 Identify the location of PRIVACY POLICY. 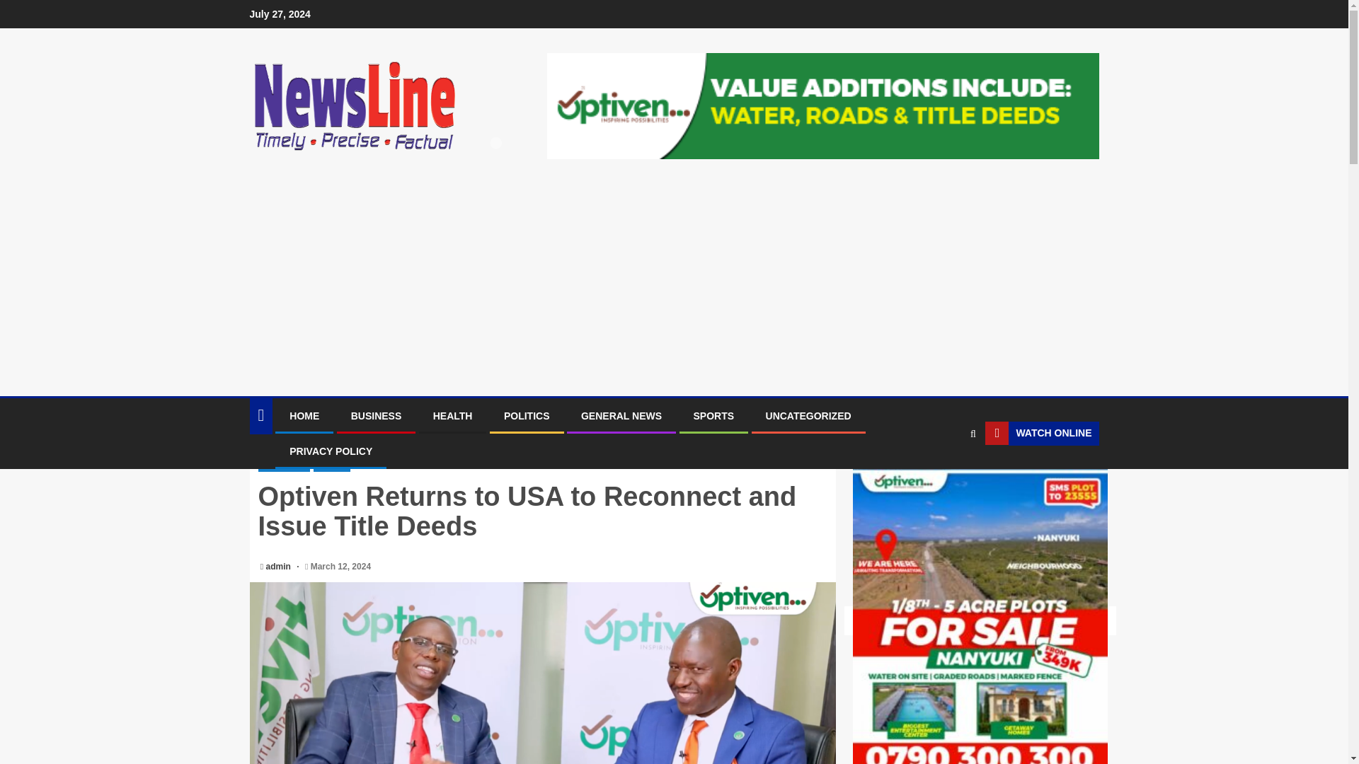
(331, 451).